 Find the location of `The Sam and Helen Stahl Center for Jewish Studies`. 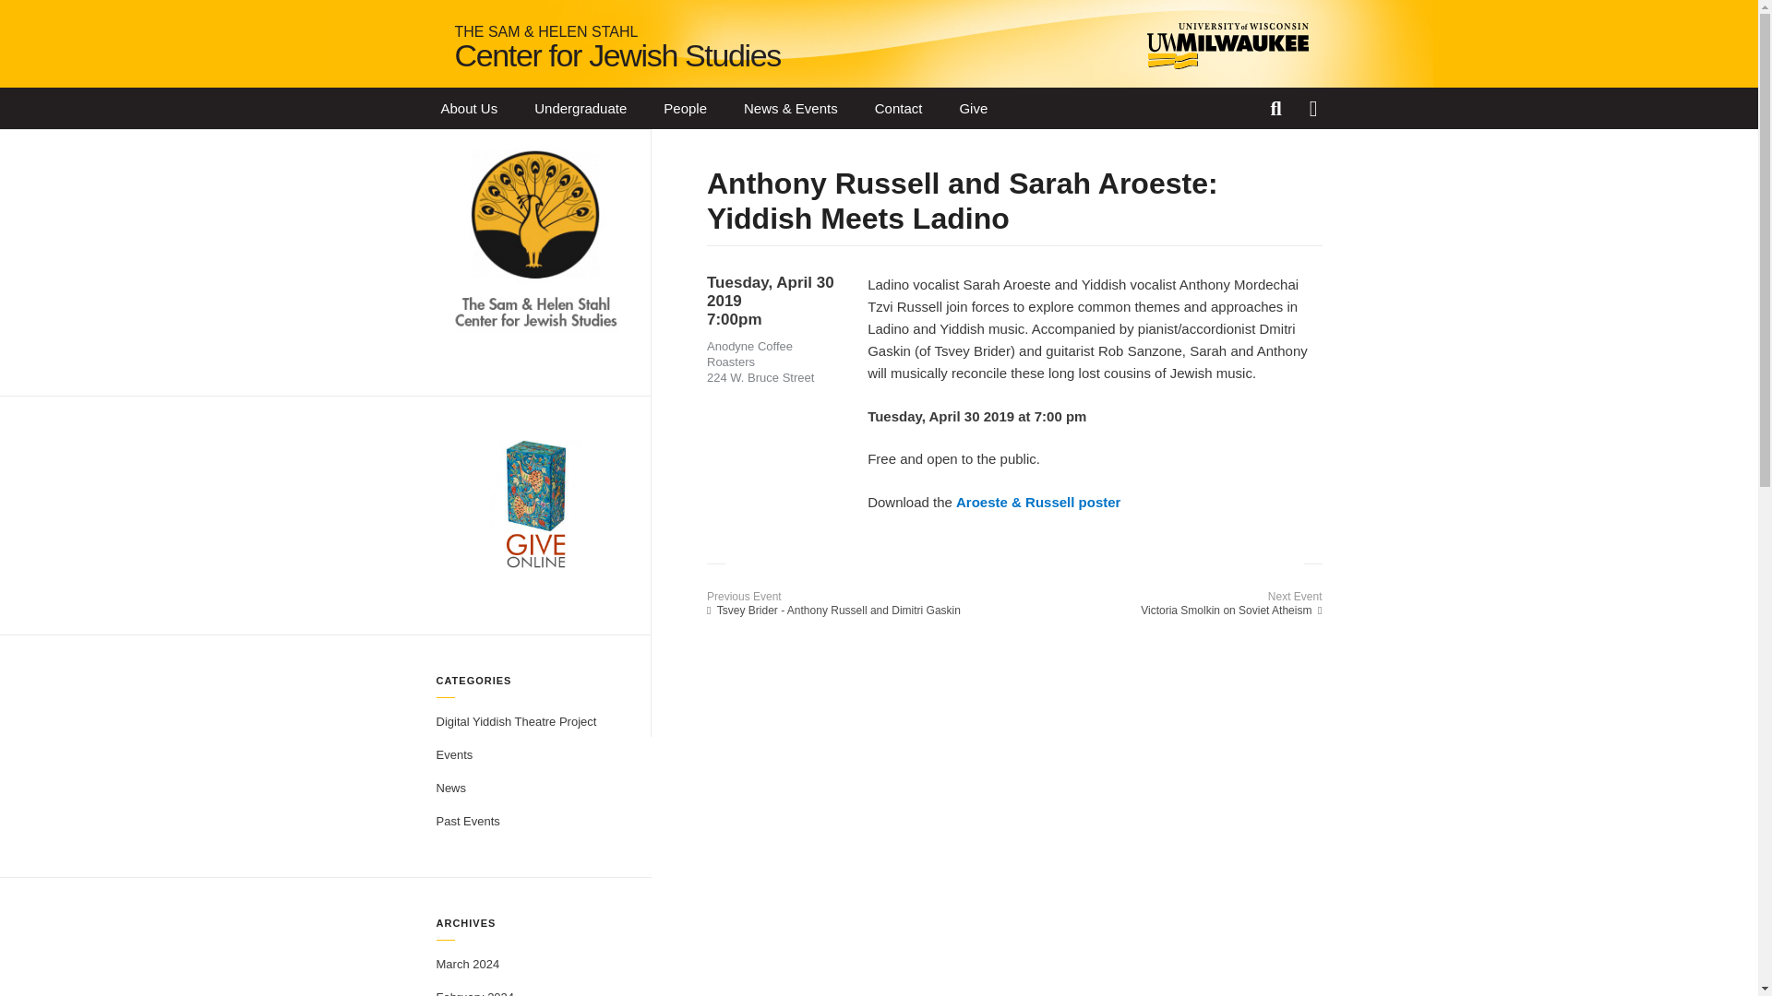

The Sam and Helen Stahl Center for Jewish Studies is located at coordinates (617, 48).